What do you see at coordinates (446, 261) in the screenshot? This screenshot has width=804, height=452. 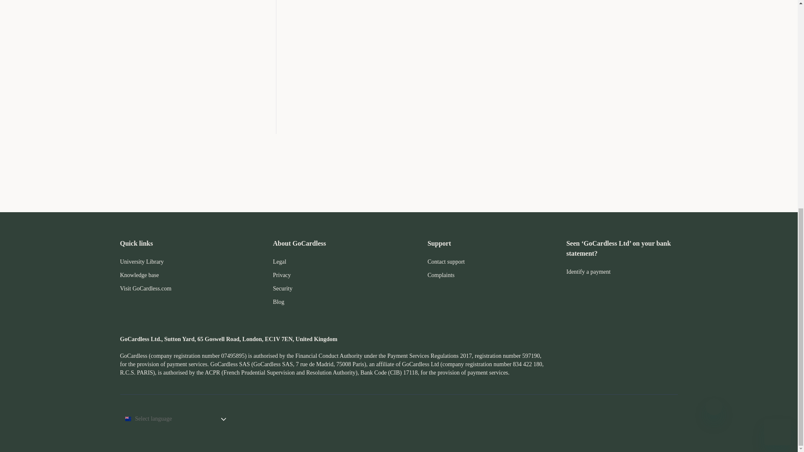 I see `Contact support` at bounding box center [446, 261].